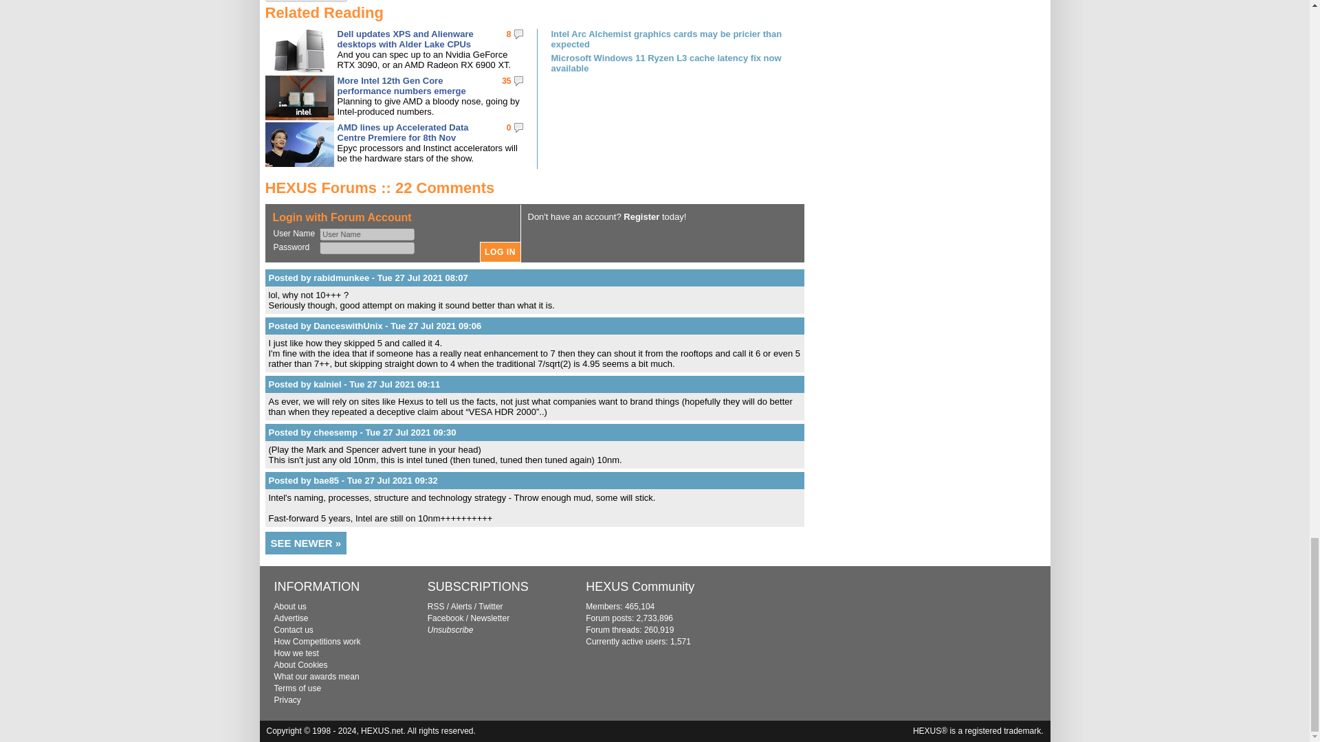 The height and width of the screenshot is (742, 1320). What do you see at coordinates (366, 234) in the screenshot?
I see `User Name` at bounding box center [366, 234].